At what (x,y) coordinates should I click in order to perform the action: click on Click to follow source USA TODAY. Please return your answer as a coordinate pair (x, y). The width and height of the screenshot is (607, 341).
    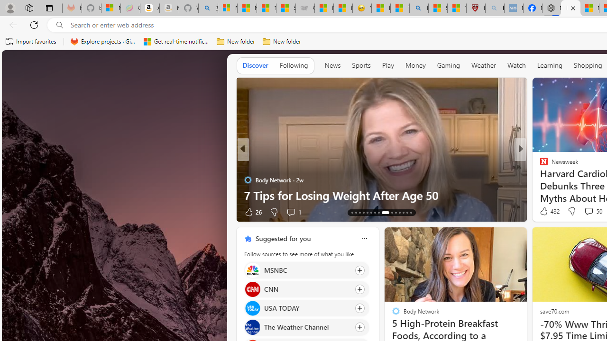
    Looking at the image, I should click on (306, 308).